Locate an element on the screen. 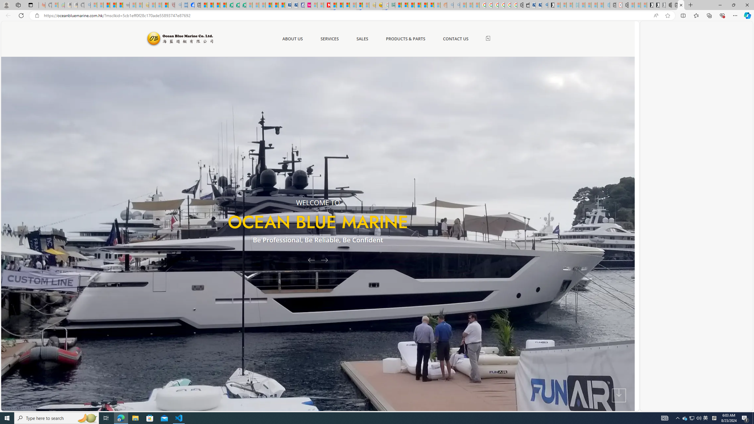 The height and width of the screenshot is (424, 754). Ocean Blue Marine is located at coordinates (179, 39).